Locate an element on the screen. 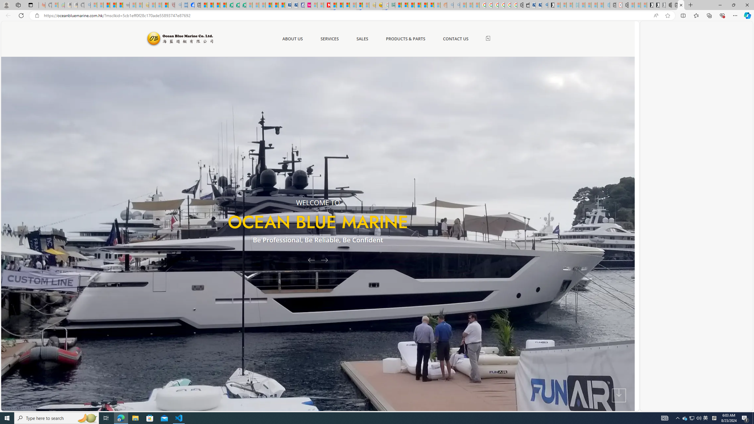 The height and width of the screenshot is (424, 754). Ocean Blue Marine is located at coordinates (179, 39).